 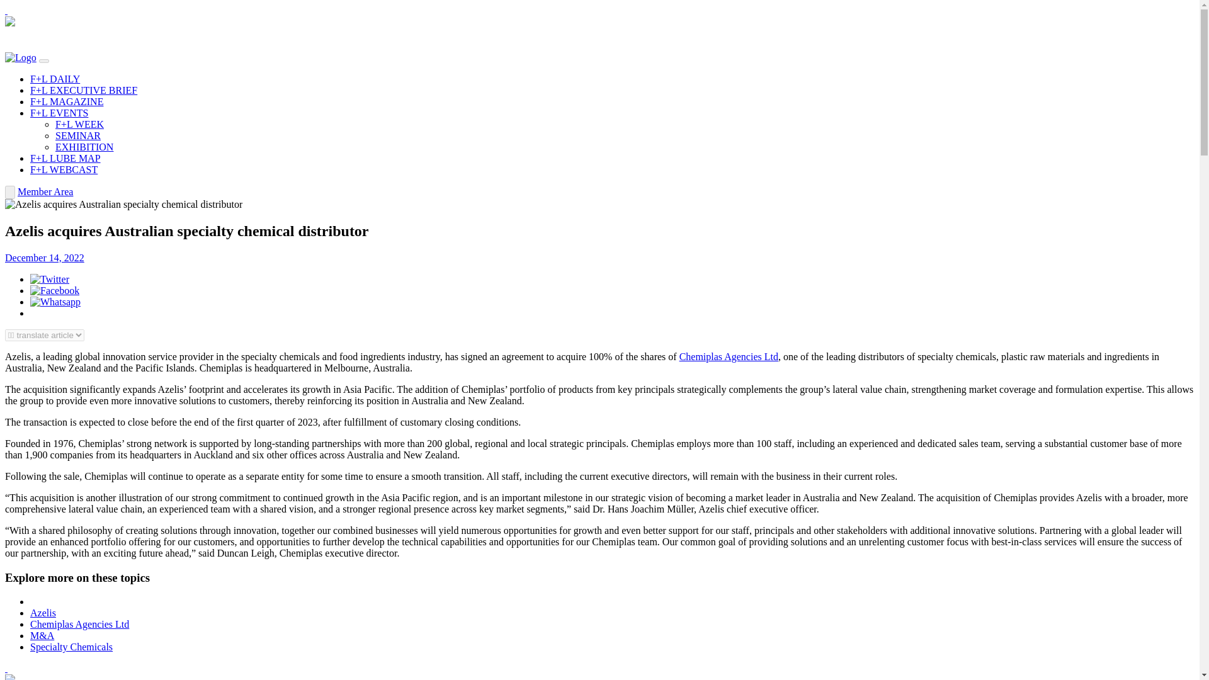 I want to click on Member Area, so click(x=45, y=191).